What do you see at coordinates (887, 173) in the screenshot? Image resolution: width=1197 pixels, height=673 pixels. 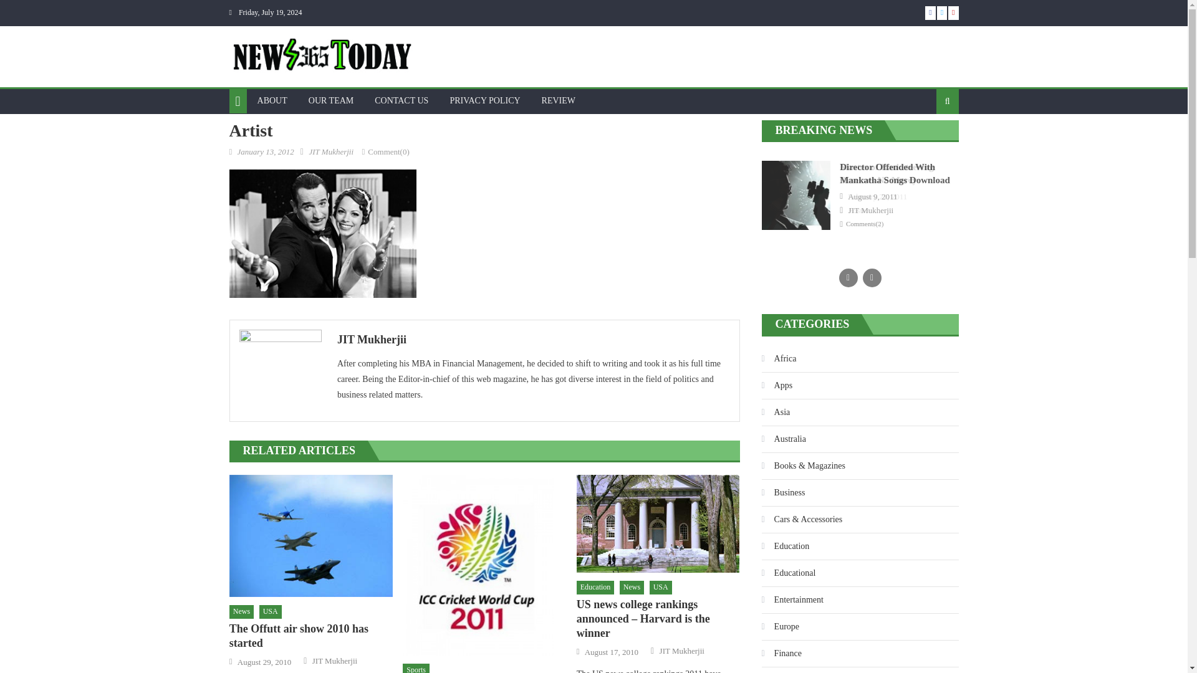 I see `Master of Racketeering Deserves No Mercy` at bounding box center [887, 173].